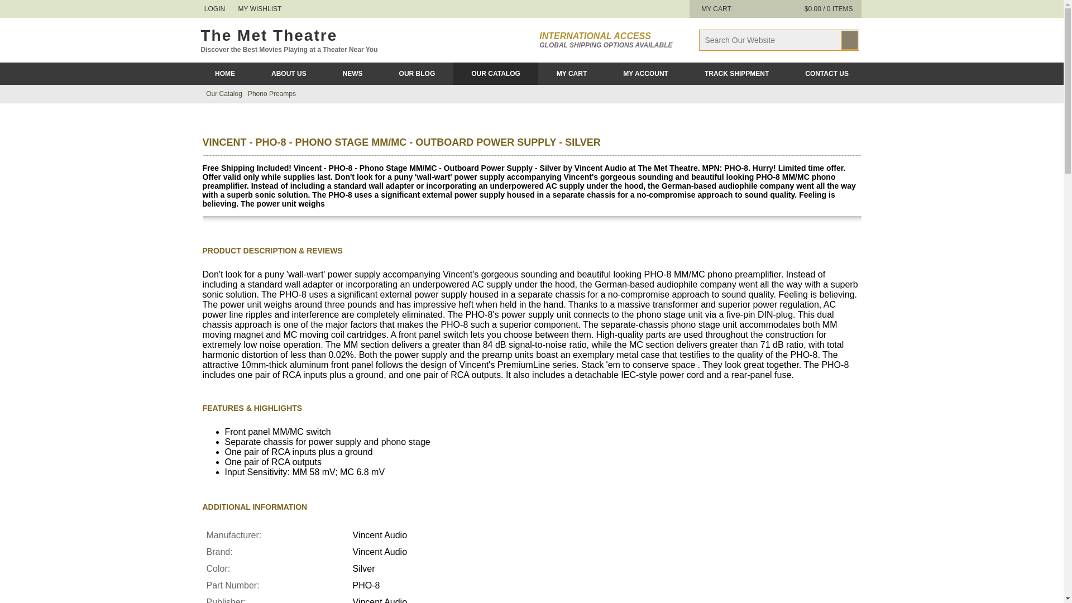 The height and width of the screenshot is (603, 1072). Describe the element at coordinates (827, 74) in the screenshot. I see `CONTACT US` at that location.